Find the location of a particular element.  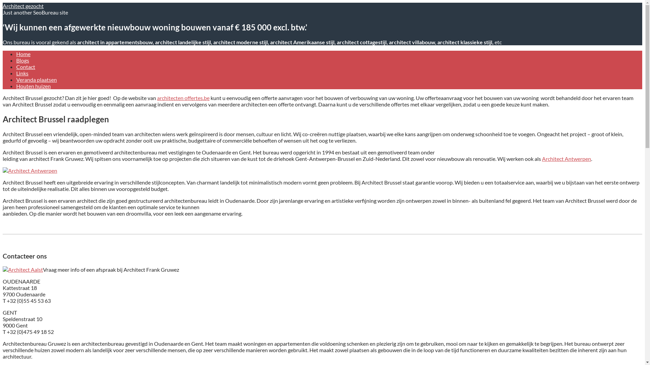

Architect gezocht is located at coordinates (23, 6).